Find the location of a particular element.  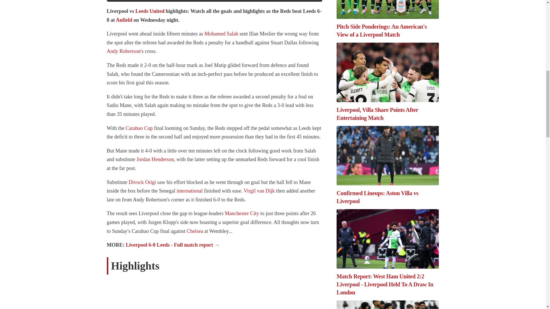

Related Liverpool FC news and insights is located at coordinates (259, 191).